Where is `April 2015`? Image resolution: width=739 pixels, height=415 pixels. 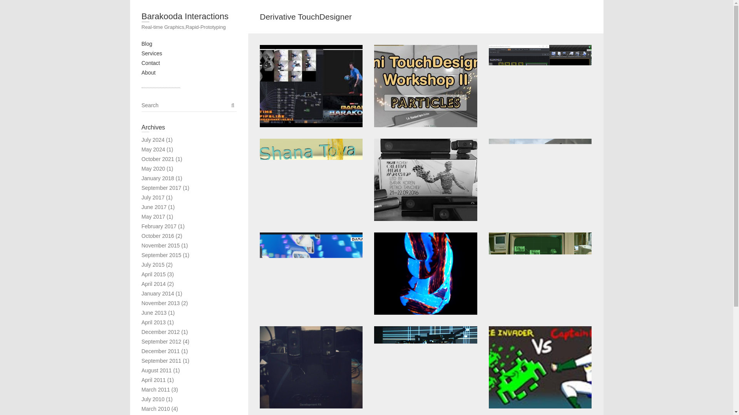 April 2015 is located at coordinates (154, 274).